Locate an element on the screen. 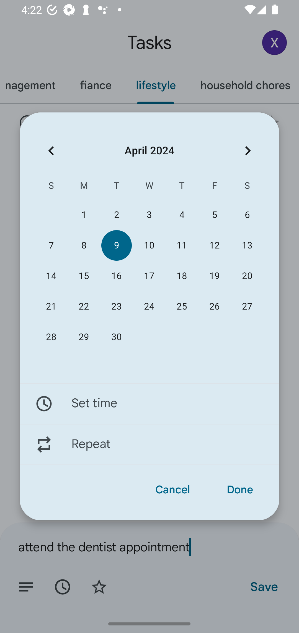 The height and width of the screenshot is (633, 299). 22 22 April 2024 is located at coordinates (84, 306).